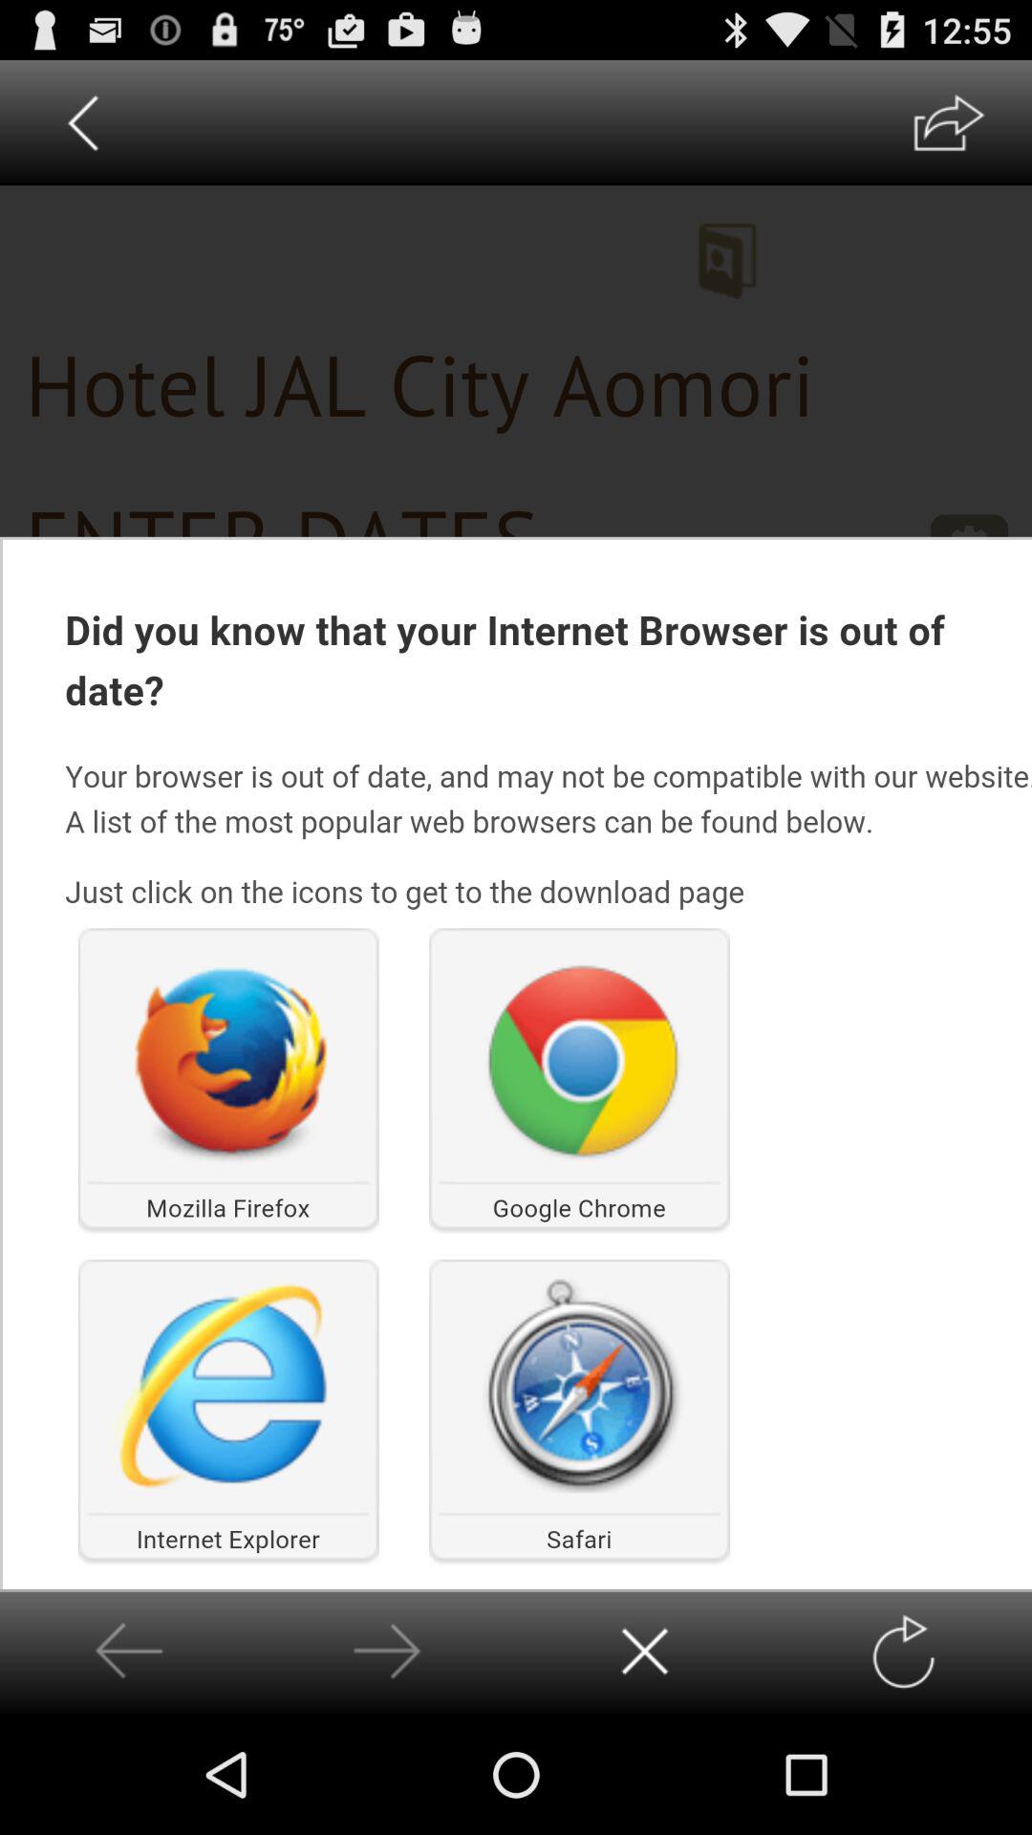 The image size is (1032, 1835). What do you see at coordinates (386, 1651) in the screenshot?
I see `move to the next screen` at bounding box center [386, 1651].